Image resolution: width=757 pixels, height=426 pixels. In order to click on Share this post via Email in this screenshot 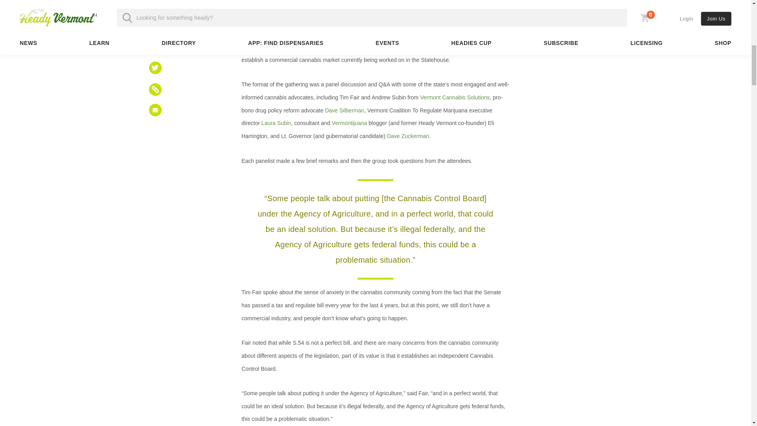, I will do `click(155, 110)`.